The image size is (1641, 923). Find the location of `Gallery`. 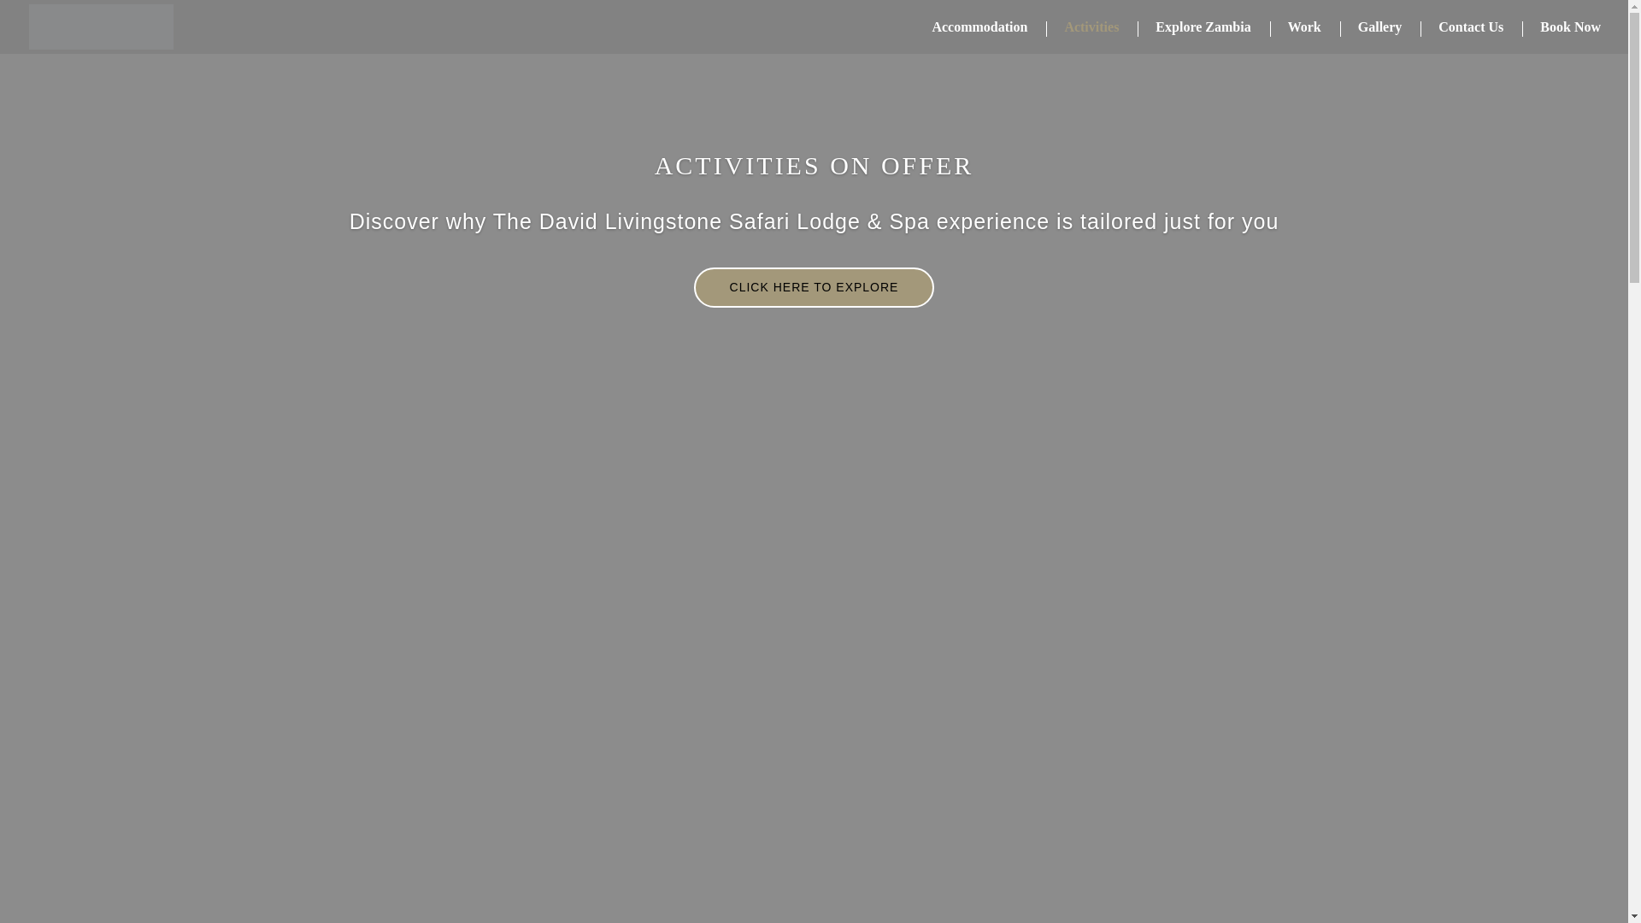

Gallery is located at coordinates (1371, 29).